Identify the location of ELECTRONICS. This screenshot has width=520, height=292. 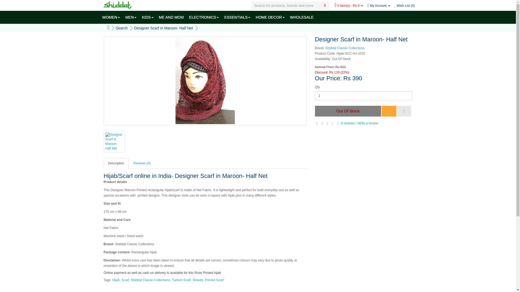
(204, 17).